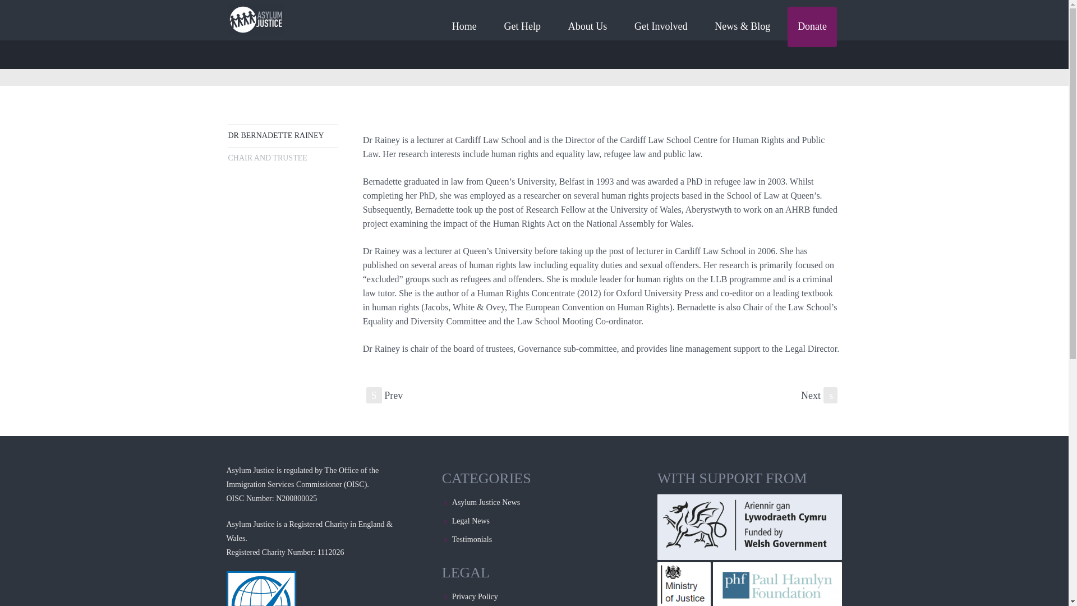  I want to click on Testimonials, so click(472, 539).